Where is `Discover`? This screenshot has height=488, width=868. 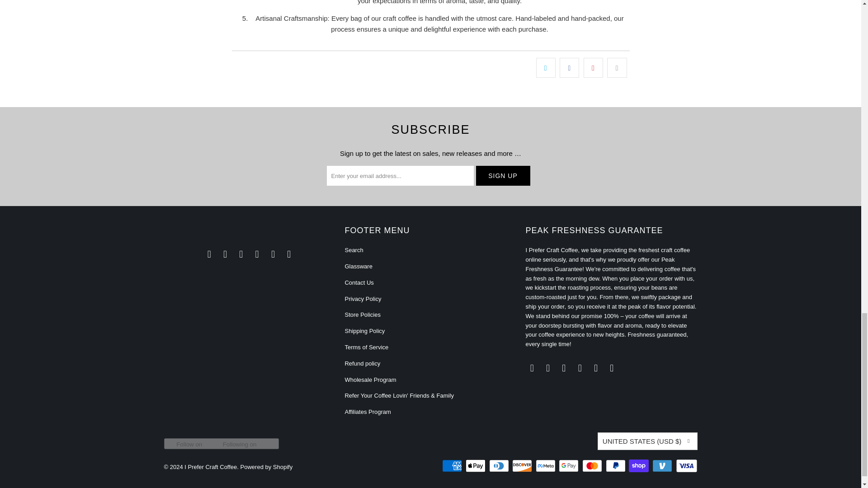
Discover is located at coordinates (523, 466).